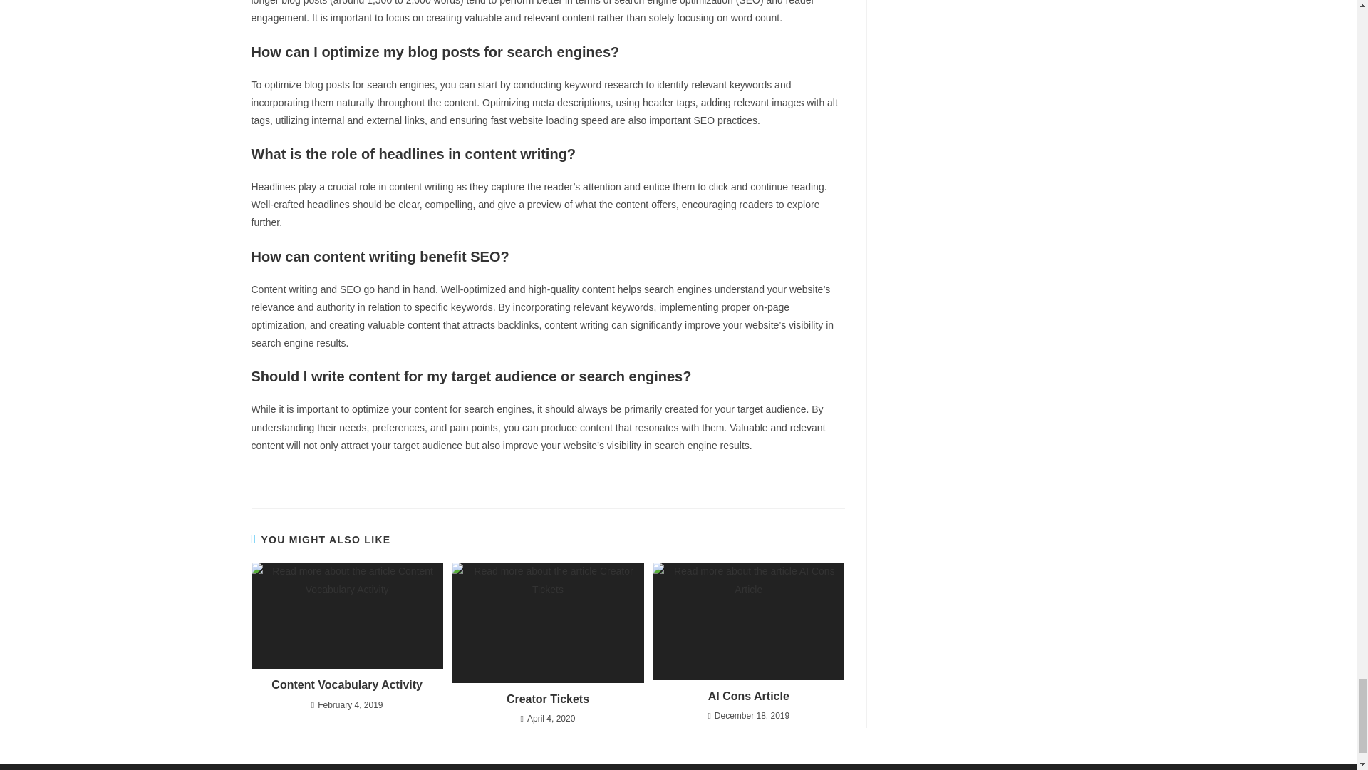 The image size is (1368, 770). Describe the element at coordinates (346, 685) in the screenshot. I see `Content Vocabulary Activity` at that location.